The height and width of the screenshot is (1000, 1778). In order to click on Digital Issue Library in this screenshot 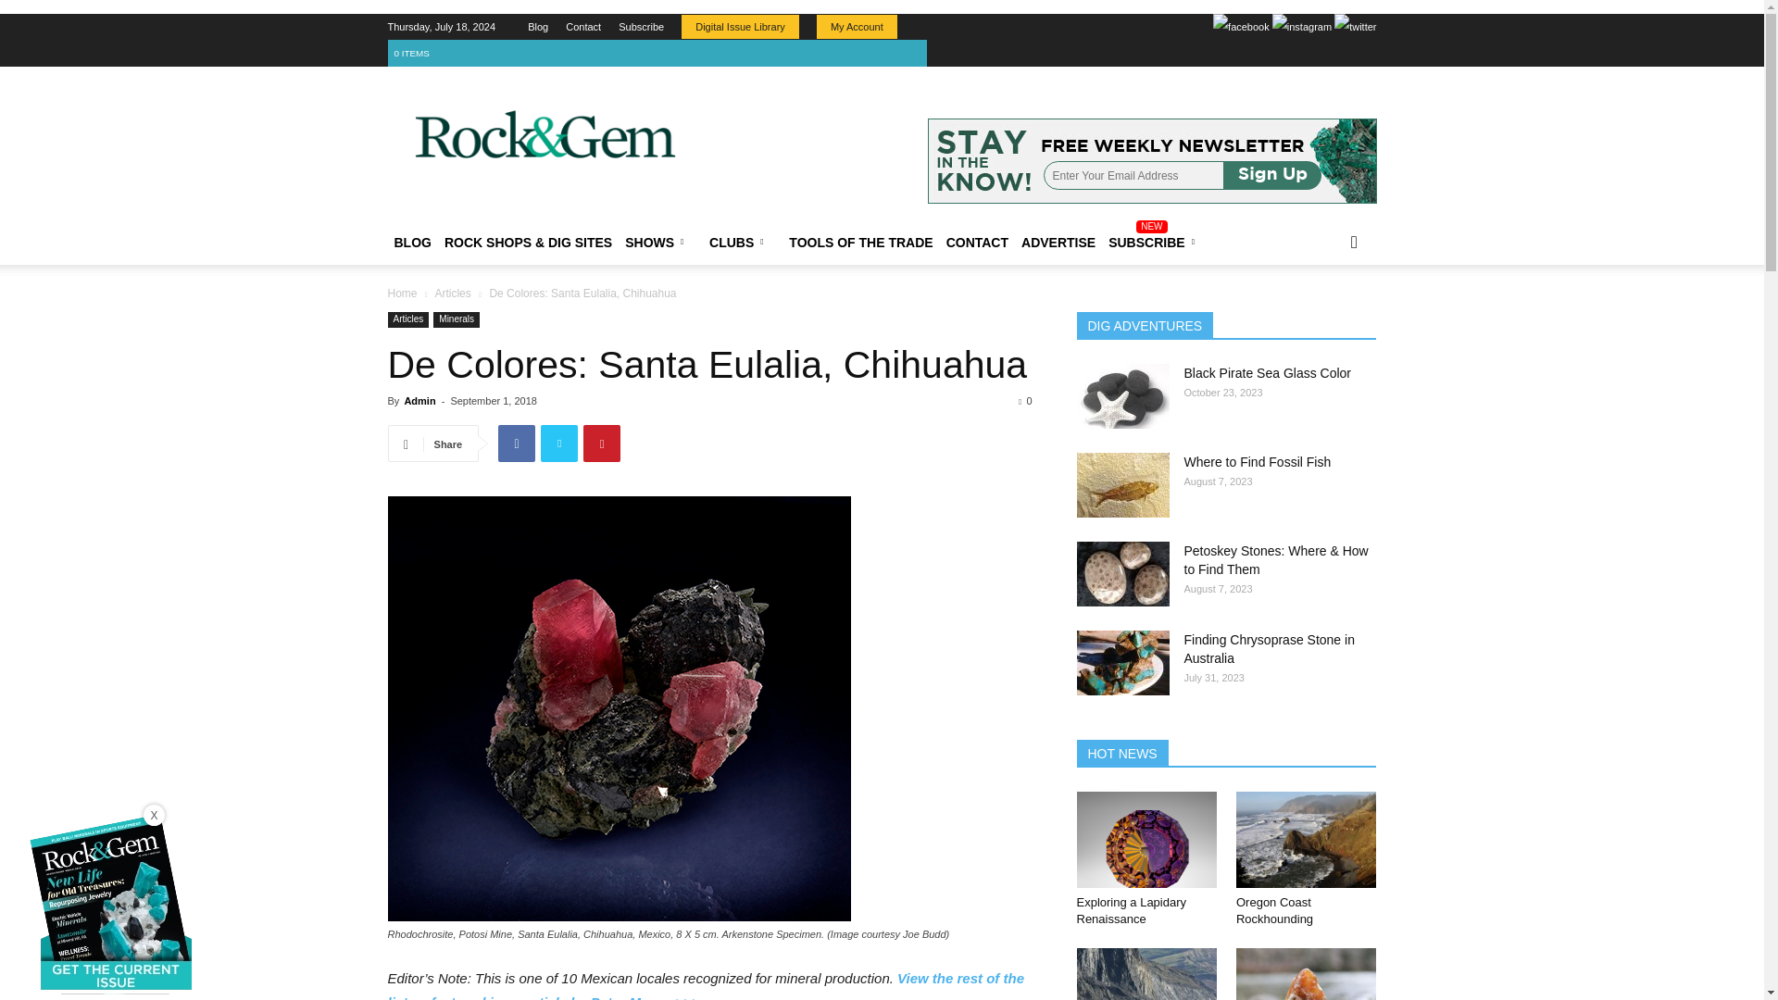, I will do `click(739, 27)`.